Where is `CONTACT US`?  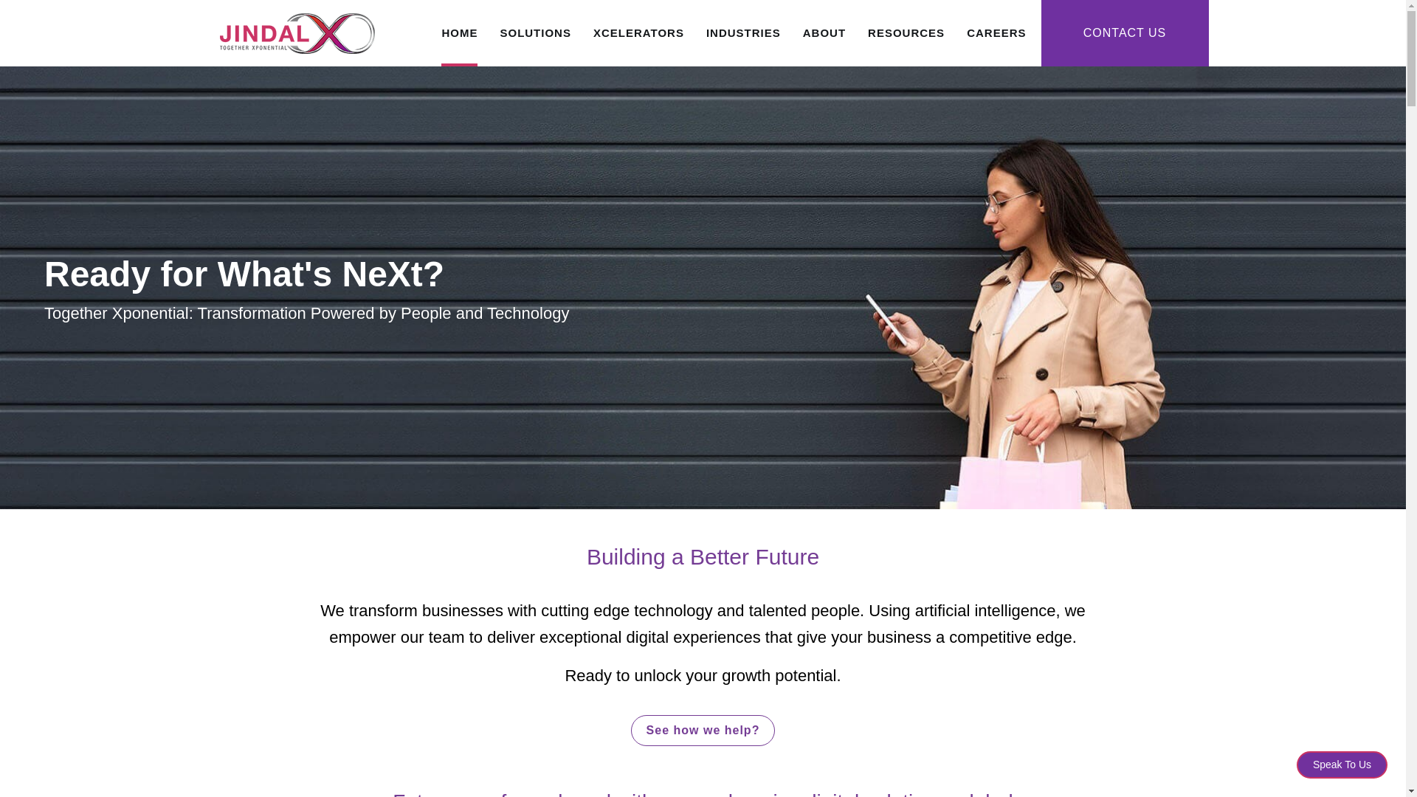 CONTACT US is located at coordinates (1124, 32).